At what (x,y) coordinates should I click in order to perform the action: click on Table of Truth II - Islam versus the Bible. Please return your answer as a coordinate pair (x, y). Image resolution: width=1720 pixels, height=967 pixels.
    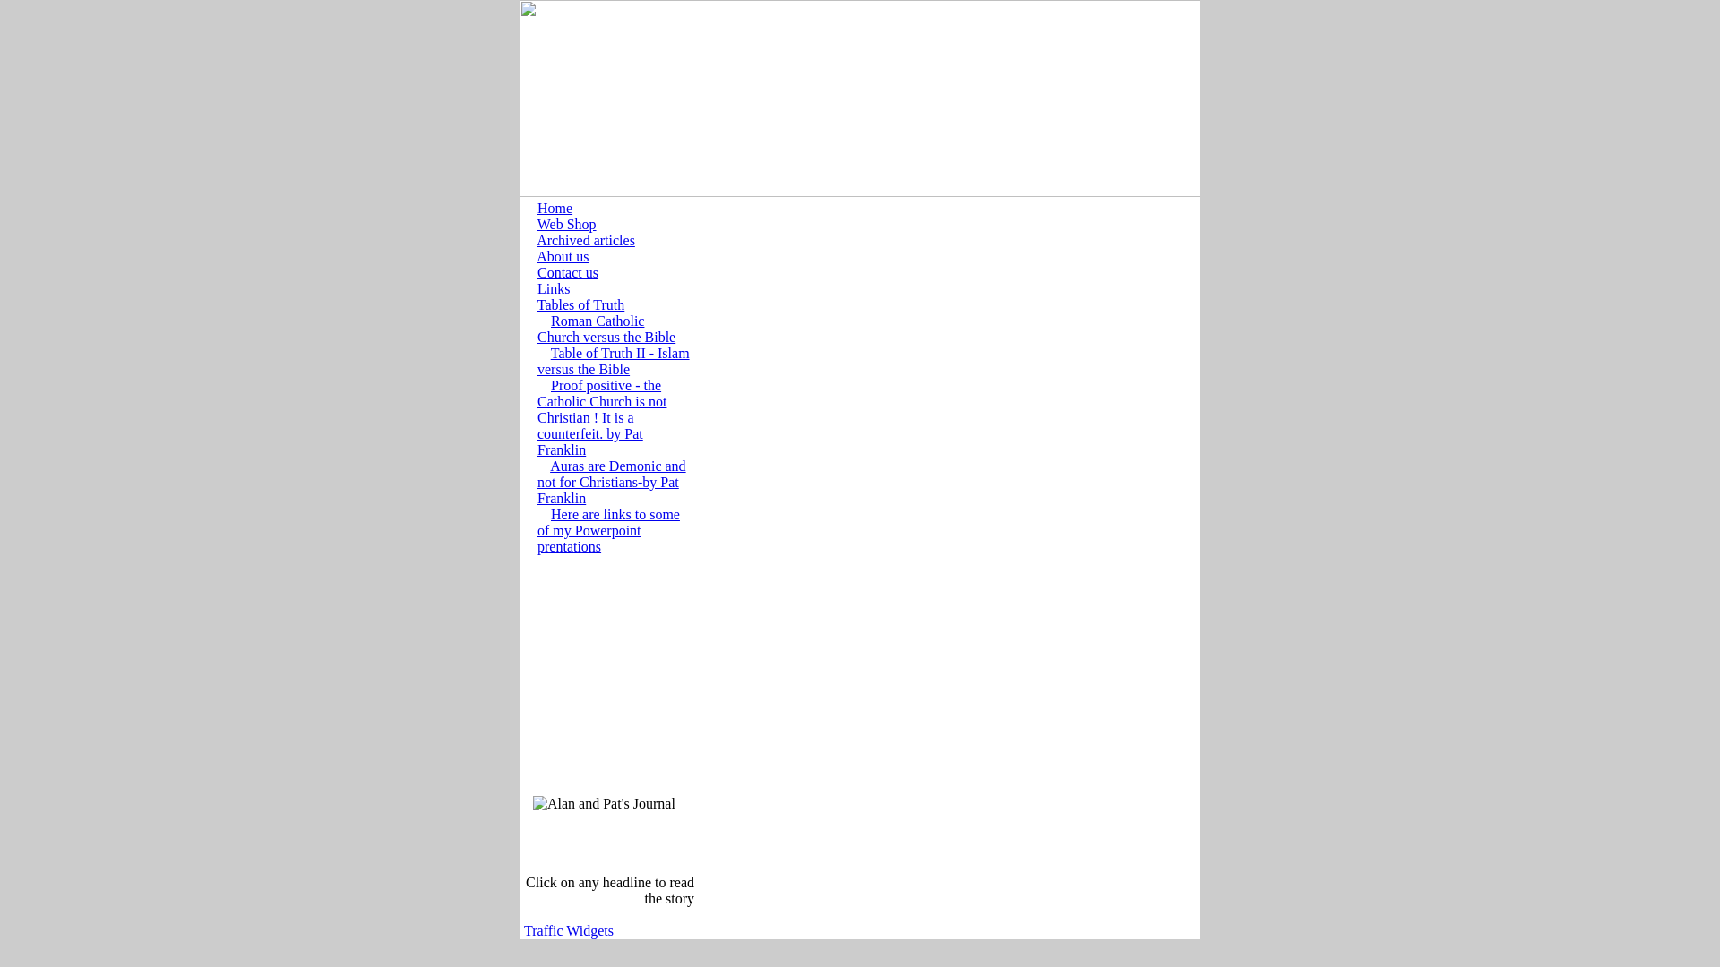
    Looking at the image, I should click on (613, 361).